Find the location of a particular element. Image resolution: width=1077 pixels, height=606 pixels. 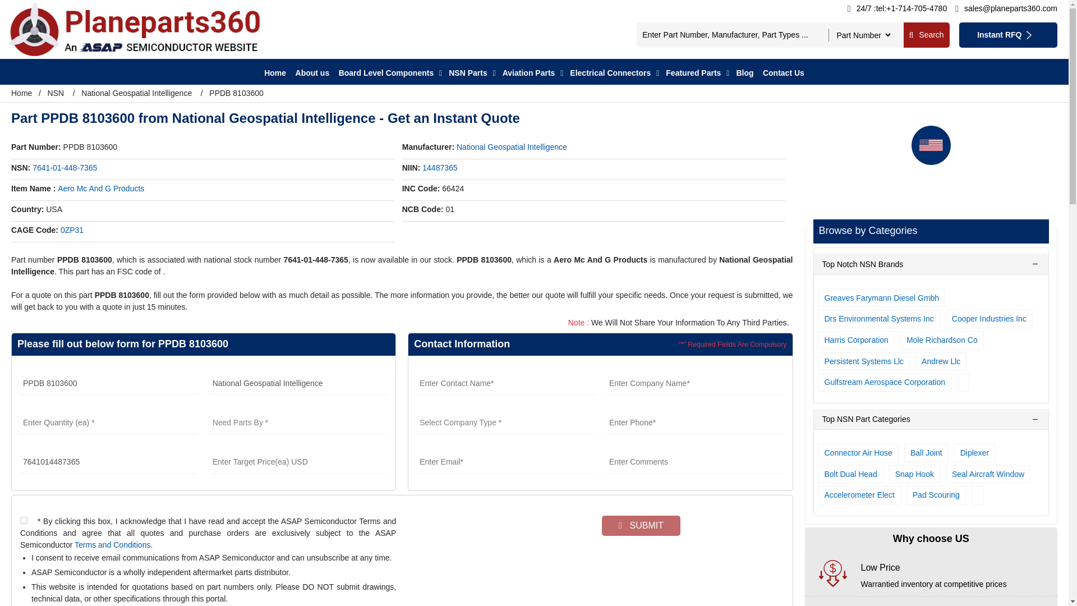

PPDB 8103600 is located at coordinates (109, 384).